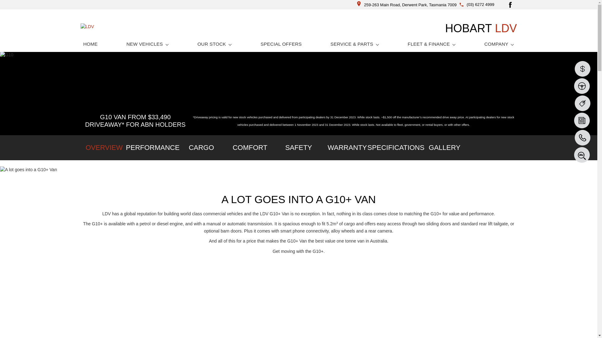 The height and width of the screenshot is (338, 602). I want to click on SERVICE & PARTS, so click(355, 44).